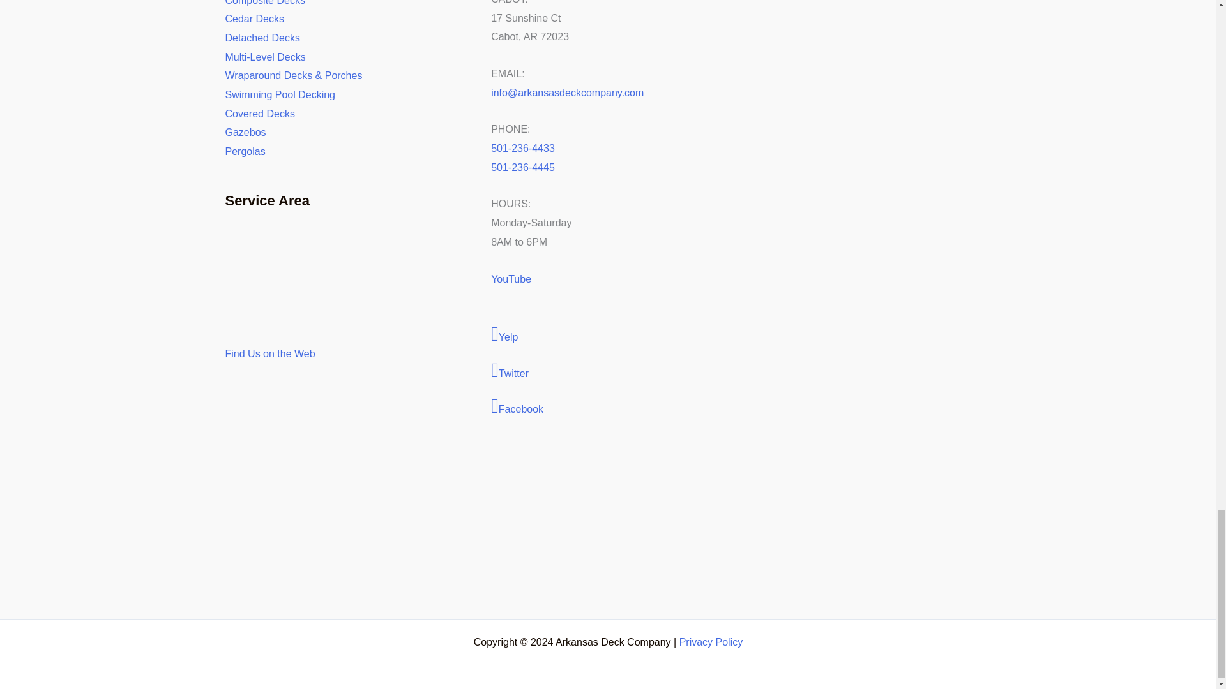 The height and width of the screenshot is (689, 1226). What do you see at coordinates (608, 335) in the screenshot?
I see `Visit Arkansas Deck Company on Yelp` at bounding box center [608, 335].